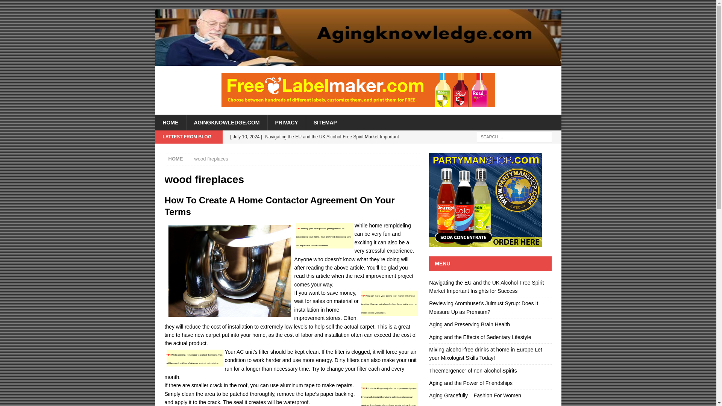 Image resolution: width=722 pixels, height=406 pixels. I want to click on Make your own full colour labels, so click(358, 90).